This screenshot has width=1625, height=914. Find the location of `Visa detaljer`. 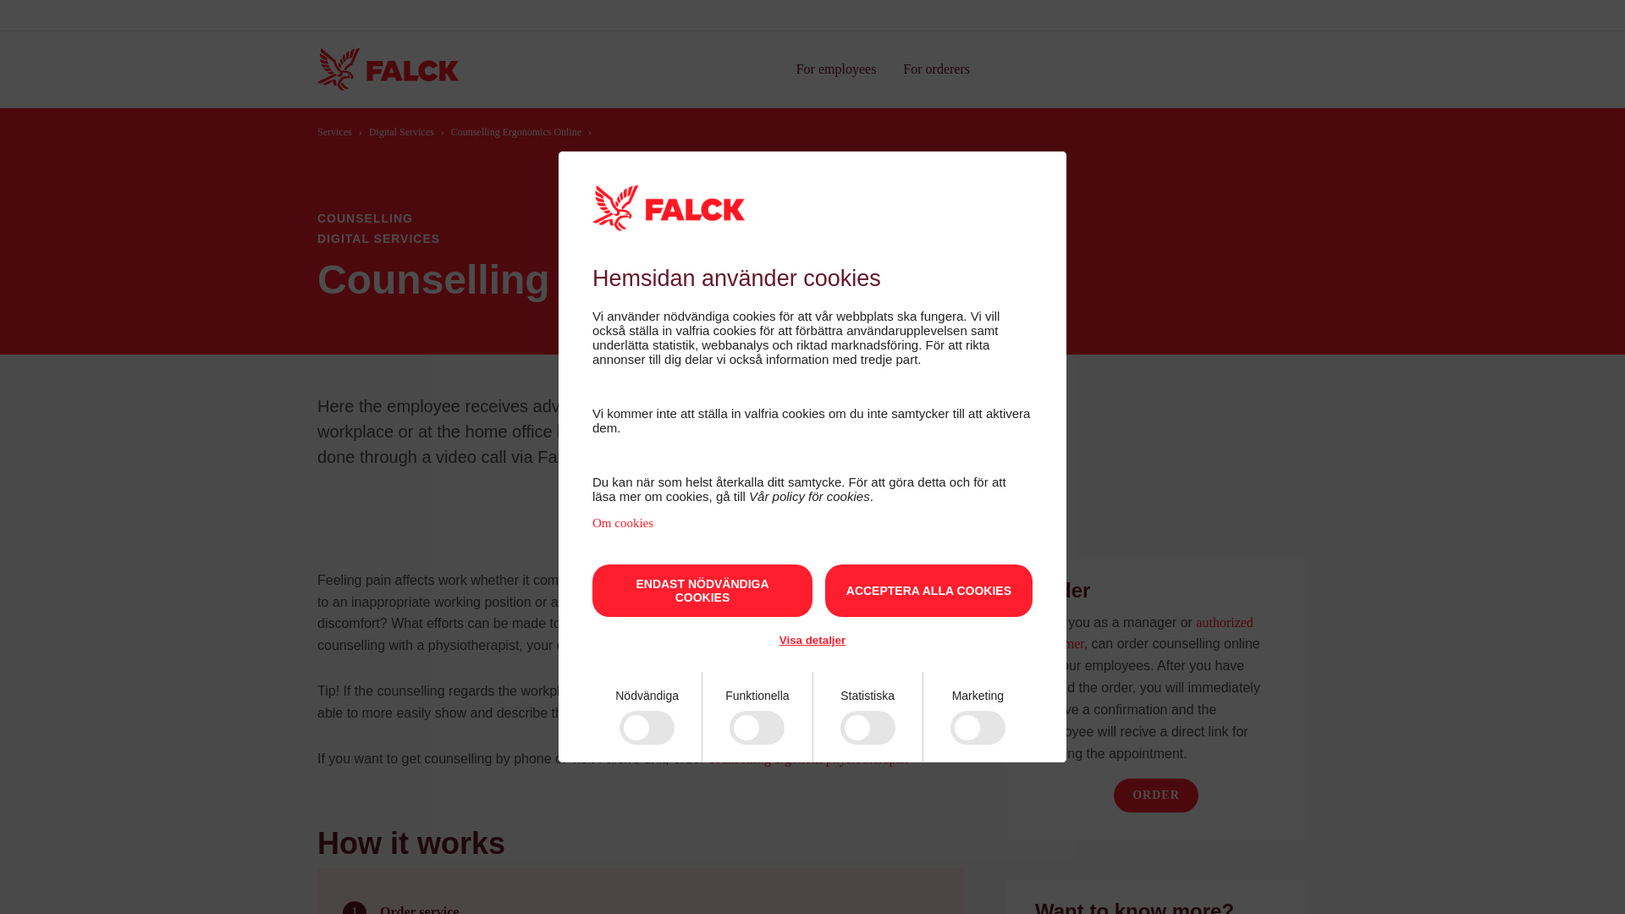

Visa detaljer is located at coordinates (812, 640).